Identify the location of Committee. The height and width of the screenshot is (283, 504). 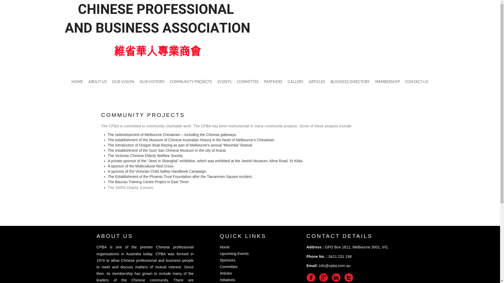
(229, 267).